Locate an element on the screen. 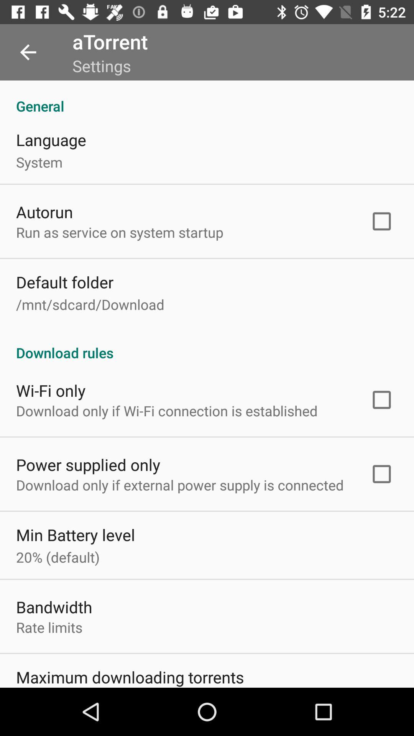 Image resolution: width=414 pixels, height=736 pixels. turn off icon above the default folder item is located at coordinates (120, 232).